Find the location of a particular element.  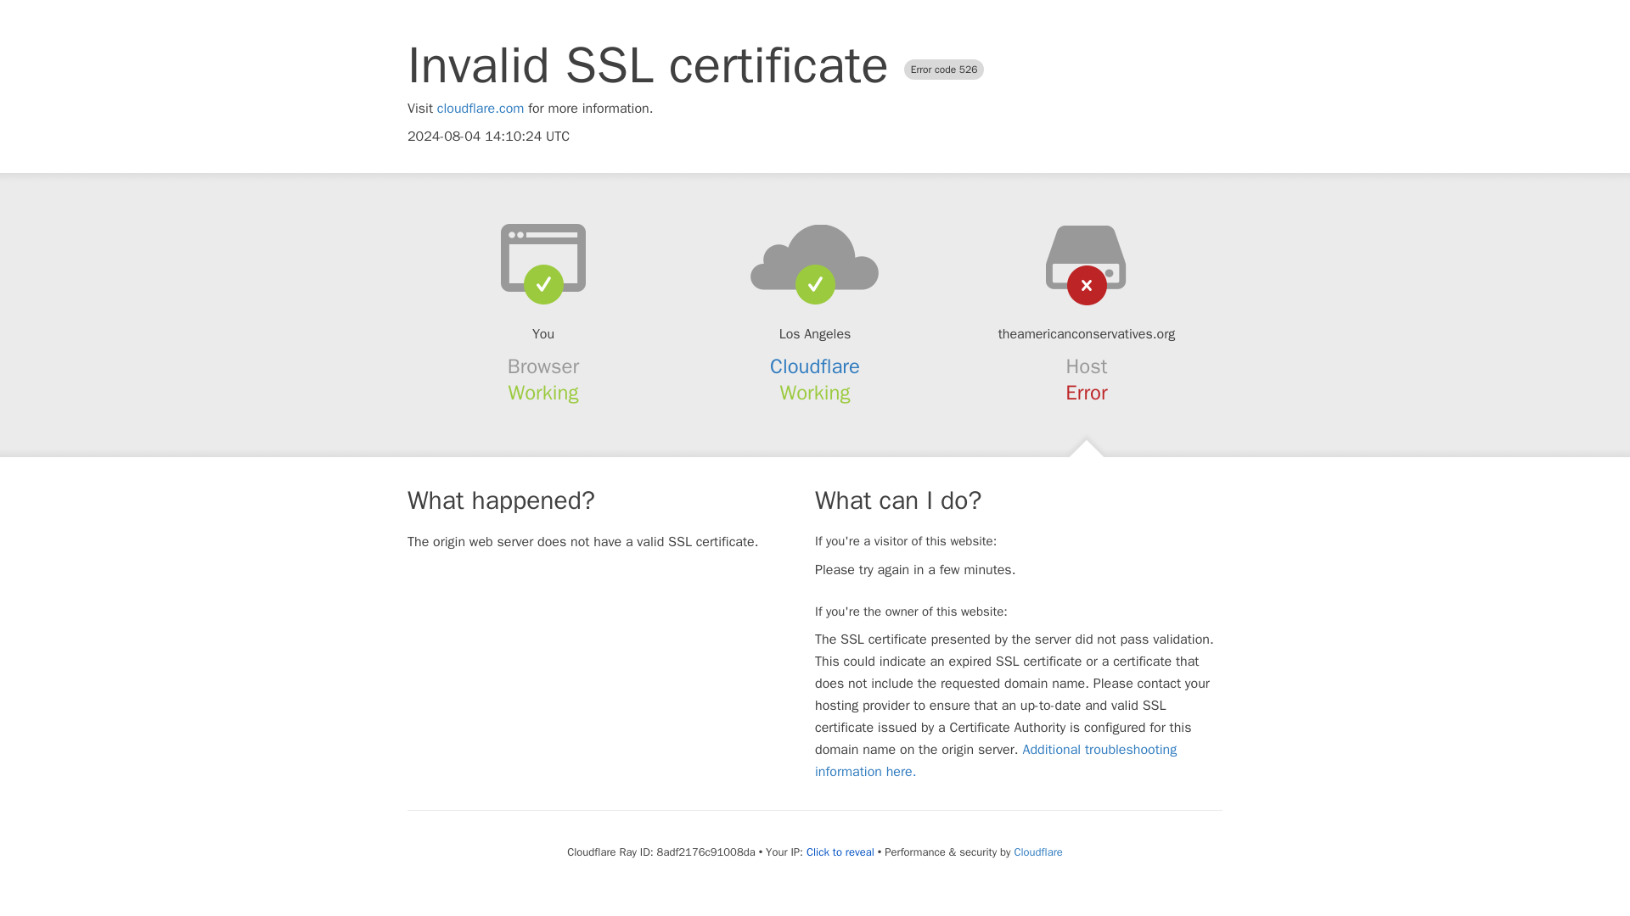

Click to reveal is located at coordinates (840, 852).